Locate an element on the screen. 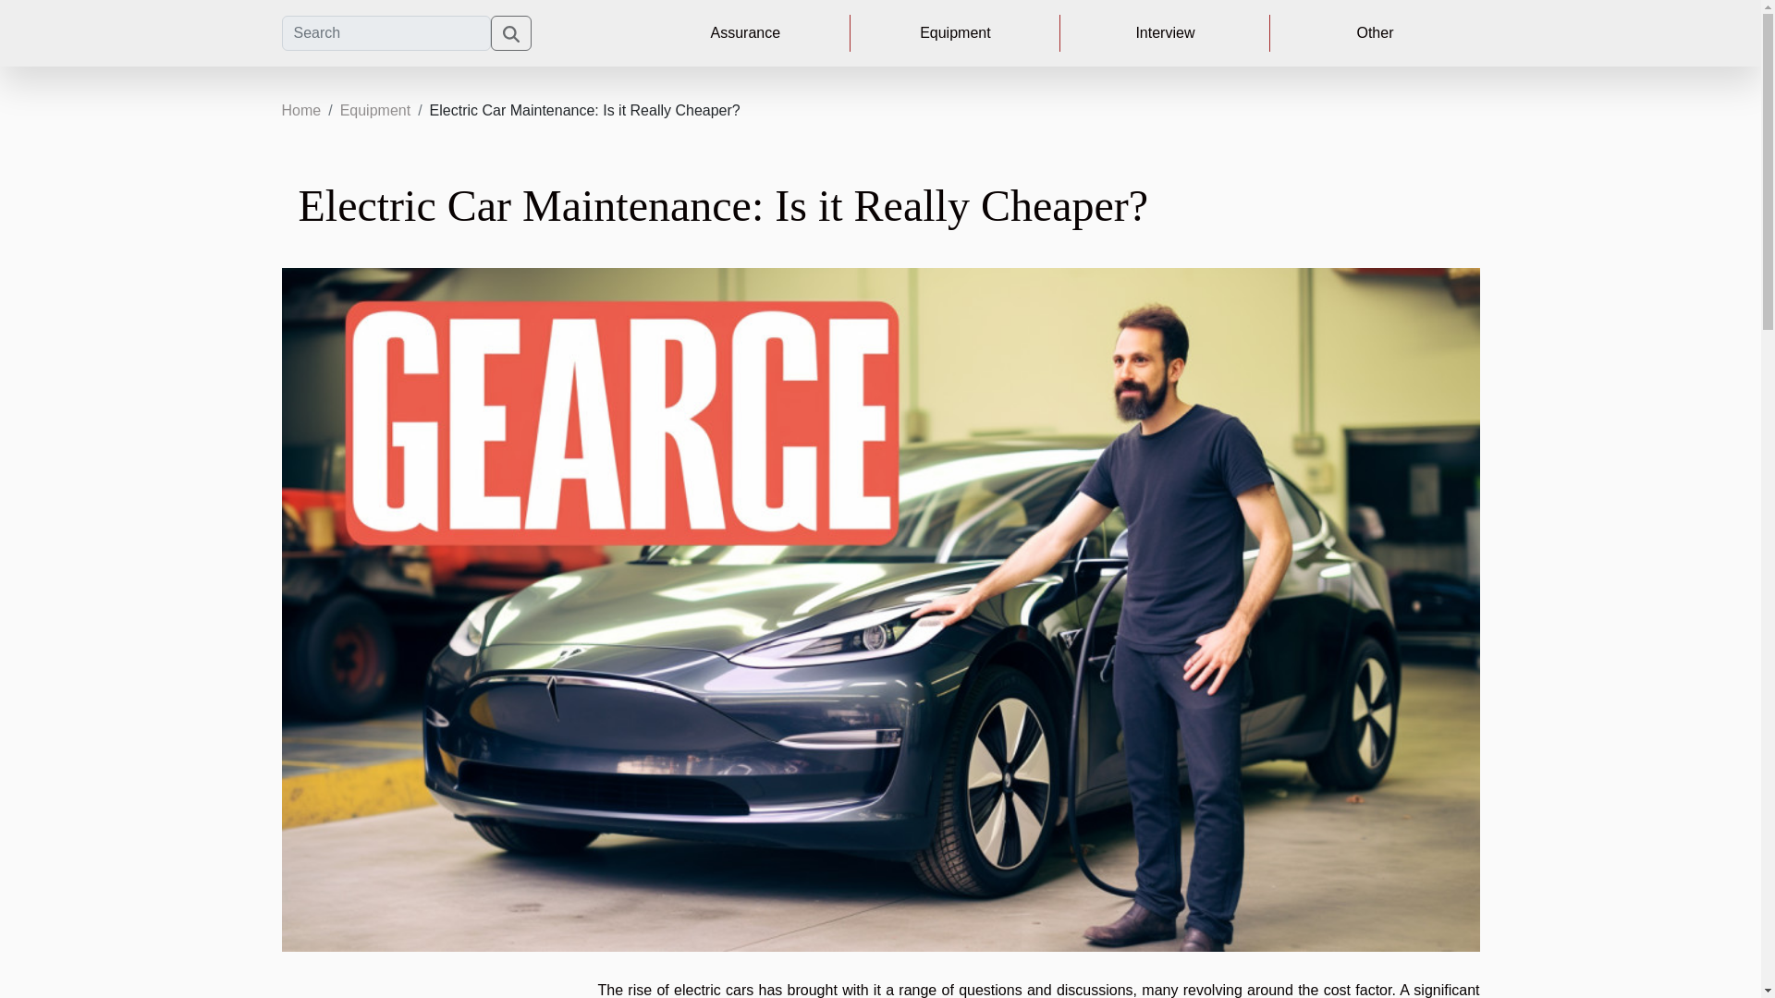  Home is located at coordinates (300, 111).